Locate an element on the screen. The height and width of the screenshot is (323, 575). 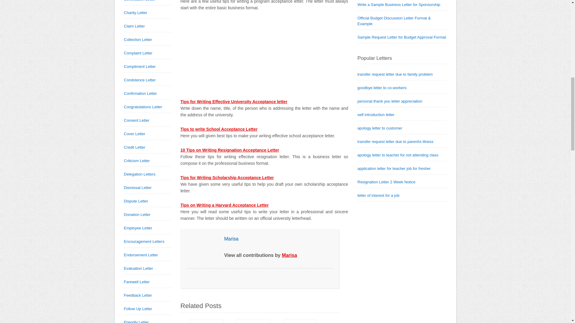
10 Tips on Writing Resignation Acceptance Letter is located at coordinates (229, 150).